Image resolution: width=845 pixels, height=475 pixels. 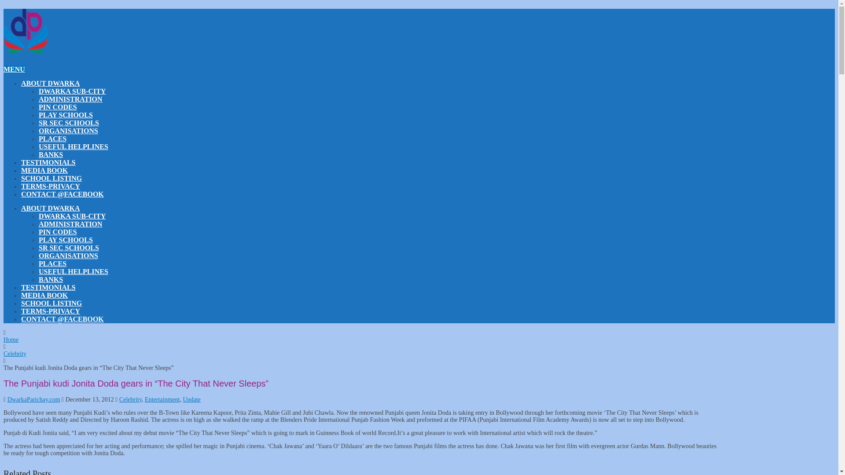 What do you see at coordinates (53, 139) in the screenshot?
I see `PLACES` at bounding box center [53, 139].